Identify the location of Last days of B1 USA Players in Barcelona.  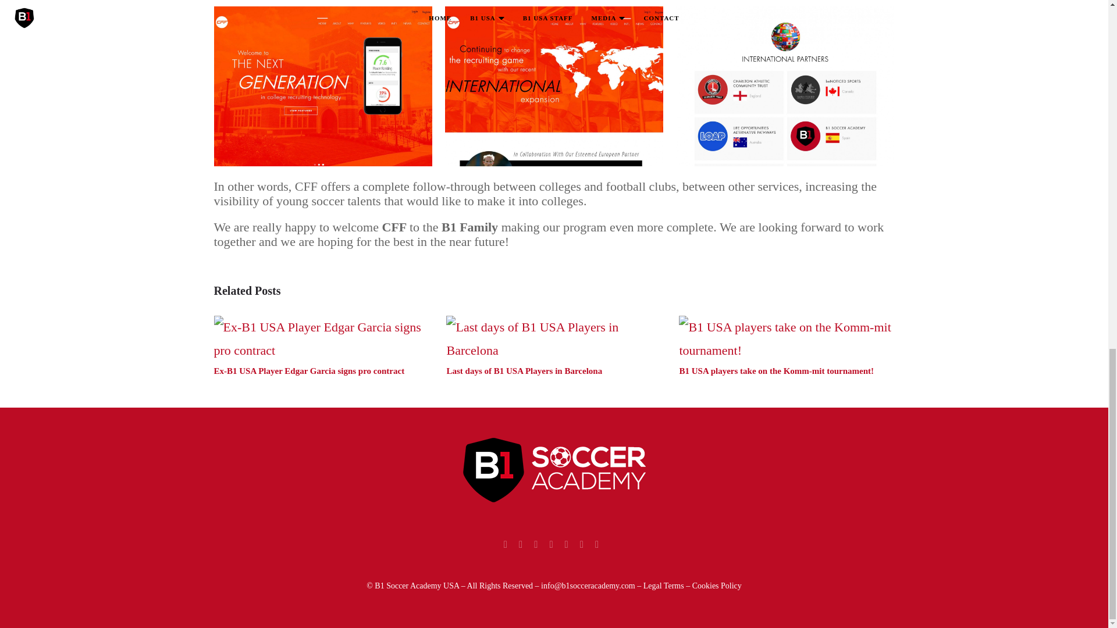
(524, 370).